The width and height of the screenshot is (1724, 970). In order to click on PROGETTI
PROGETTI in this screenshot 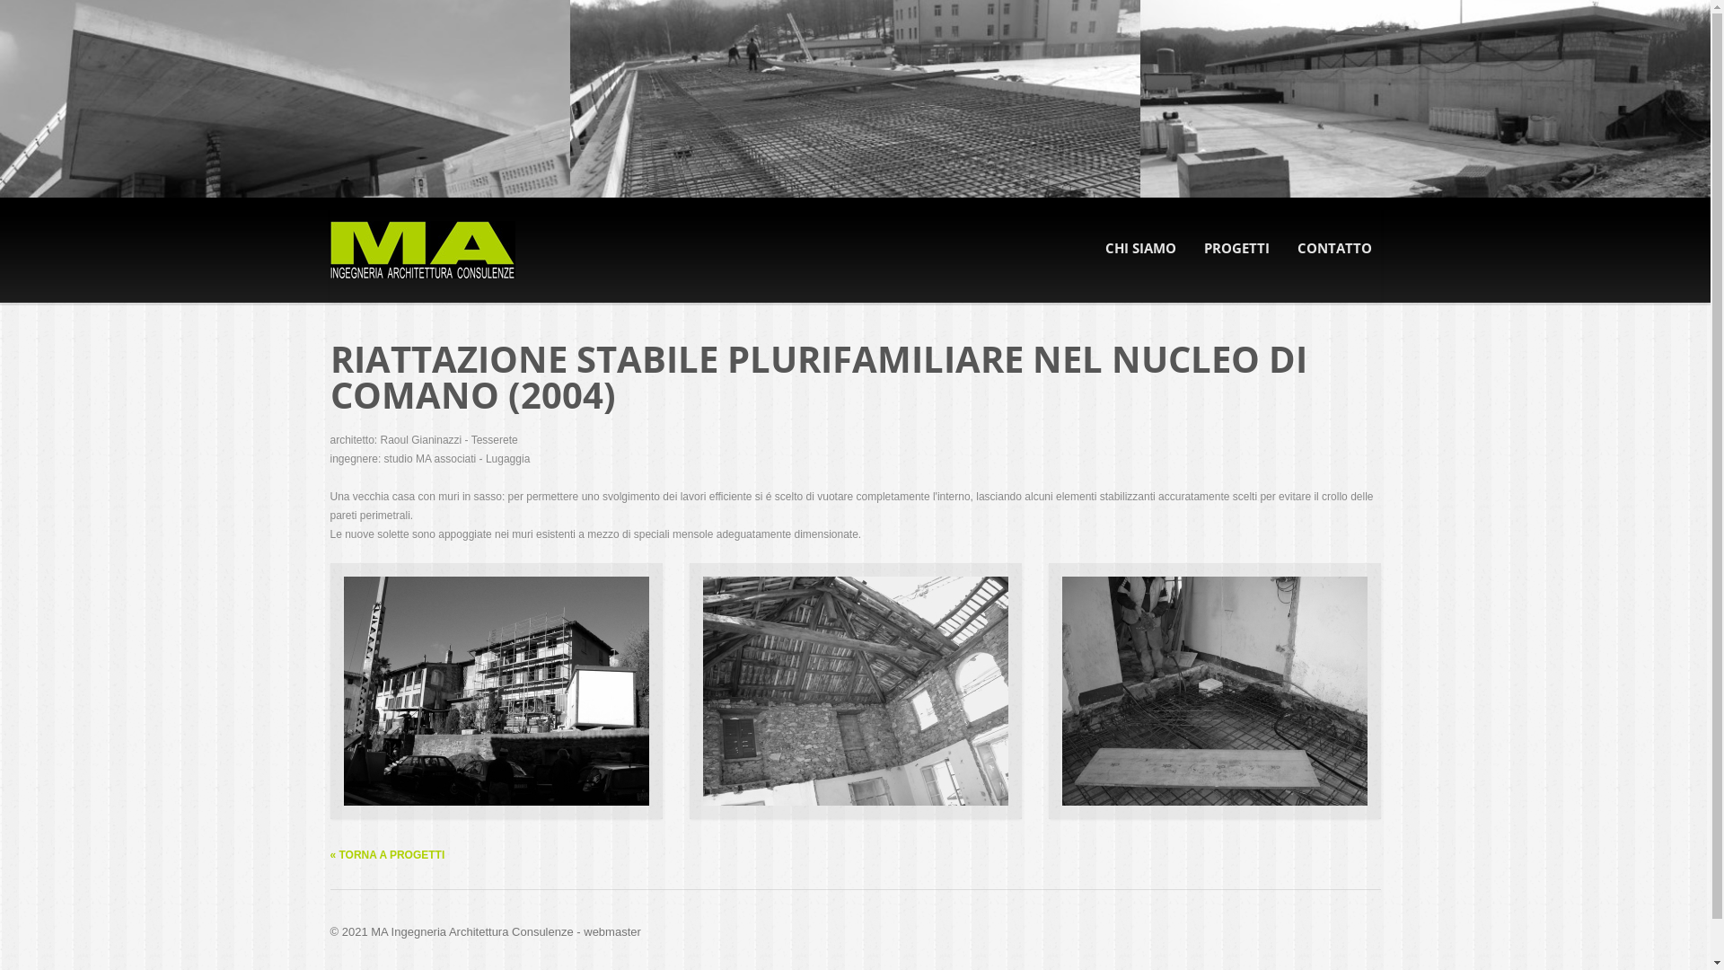, I will do `click(1236, 248)`.